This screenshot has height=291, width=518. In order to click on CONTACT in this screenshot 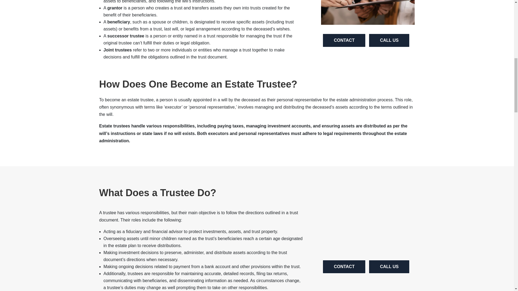, I will do `click(344, 267)`.